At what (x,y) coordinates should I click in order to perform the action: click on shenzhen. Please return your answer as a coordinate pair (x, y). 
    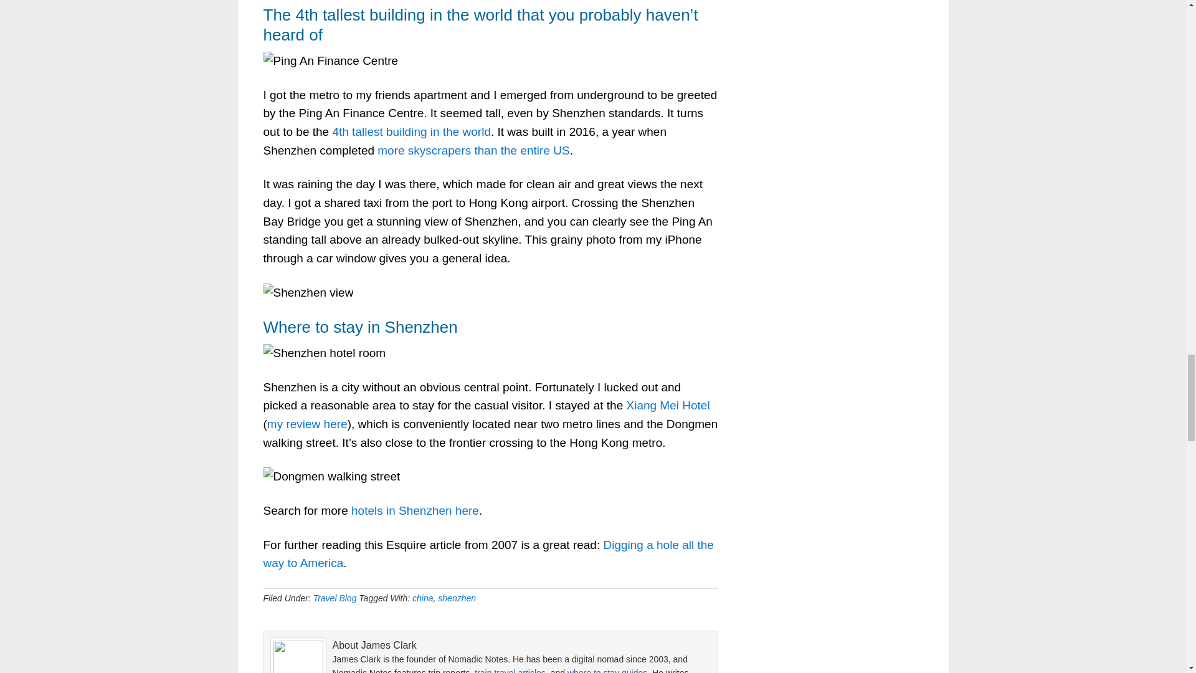
    Looking at the image, I should click on (457, 598).